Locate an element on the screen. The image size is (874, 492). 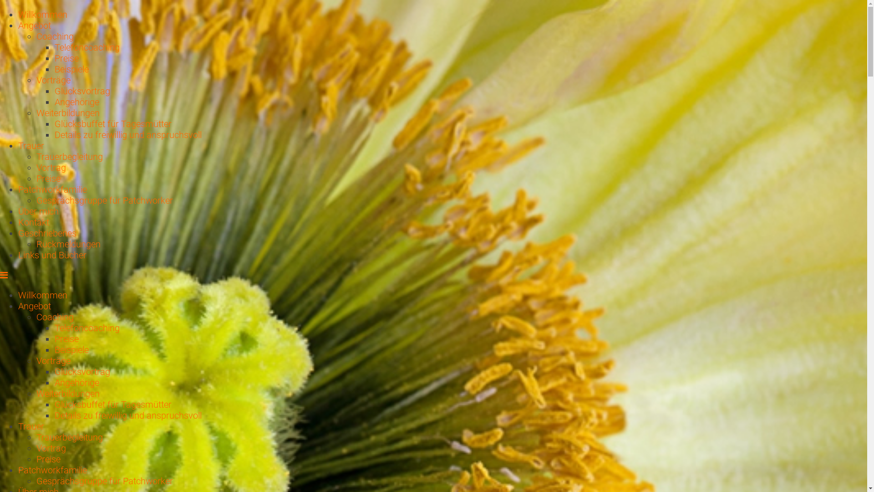
Coaching is located at coordinates (55, 317).